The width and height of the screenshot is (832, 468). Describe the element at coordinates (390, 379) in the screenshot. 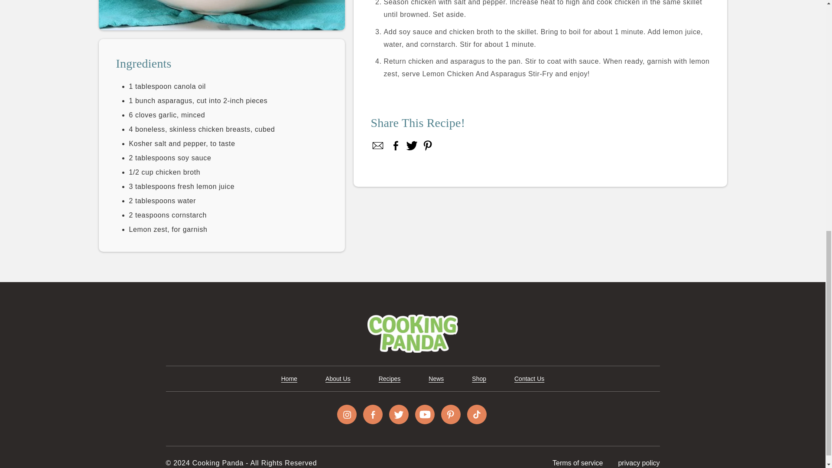

I see `Recipes` at that location.